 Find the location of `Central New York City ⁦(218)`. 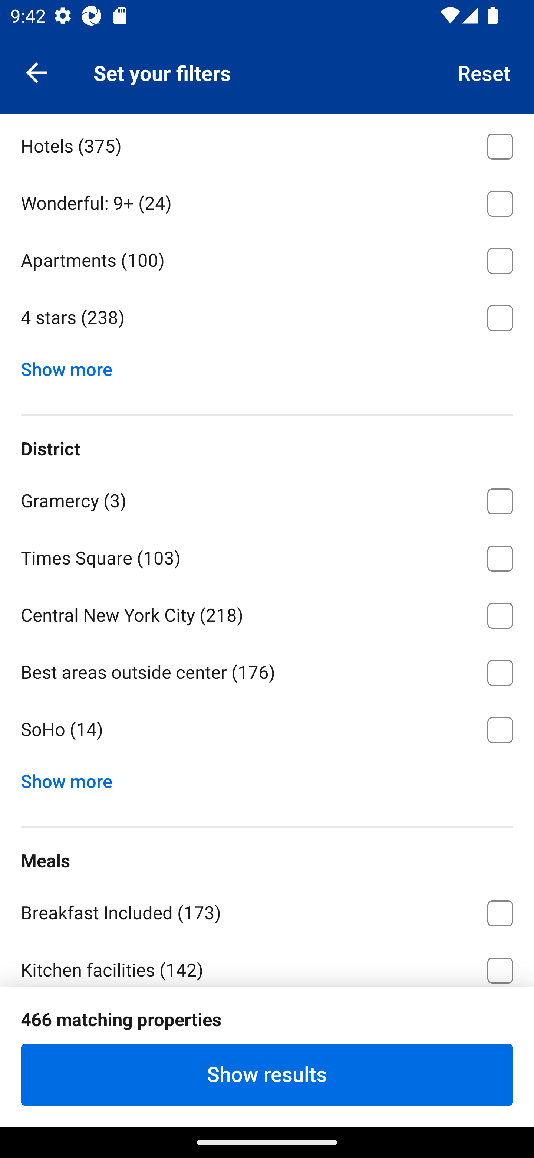

Central New York City ⁦(218) is located at coordinates (267, 613).